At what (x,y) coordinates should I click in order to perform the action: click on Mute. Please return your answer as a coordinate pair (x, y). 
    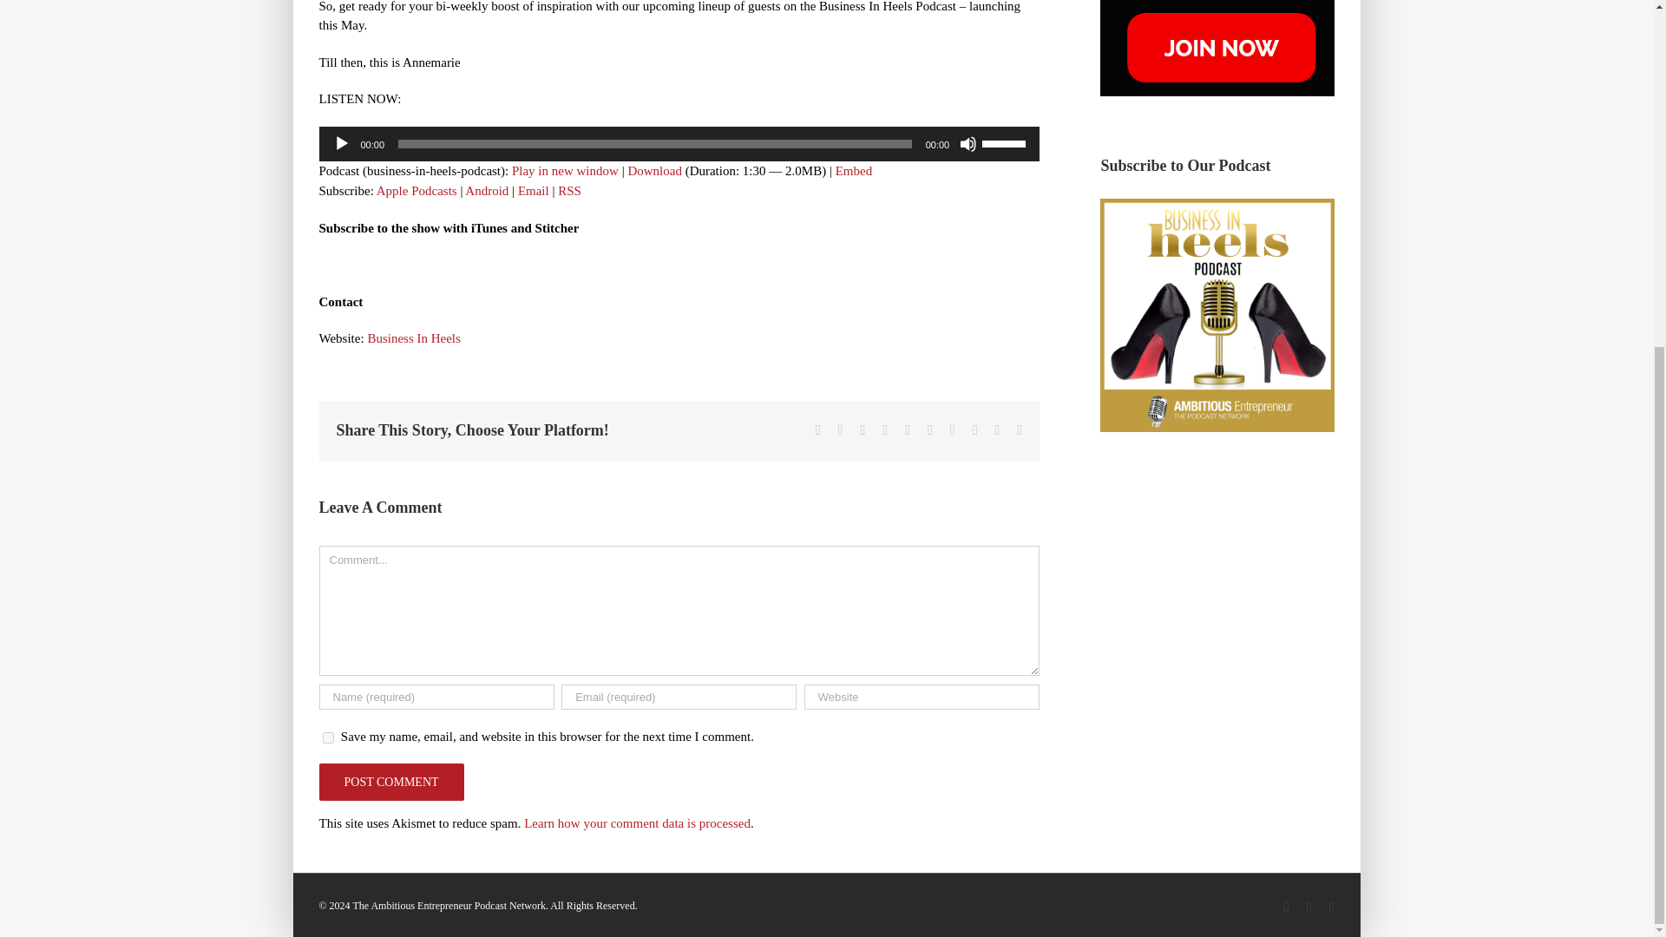
    Looking at the image, I should click on (967, 144).